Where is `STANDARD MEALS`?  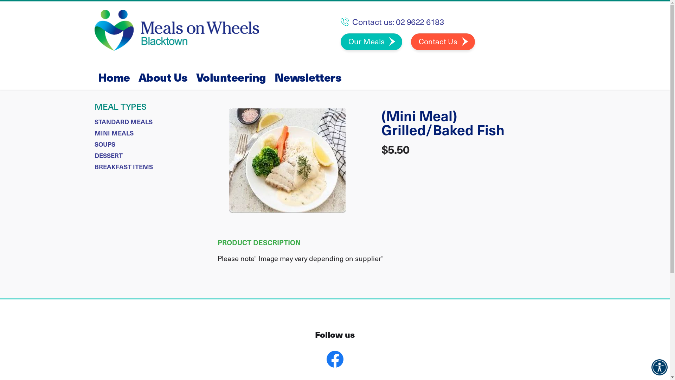 STANDARD MEALS is located at coordinates (123, 122).